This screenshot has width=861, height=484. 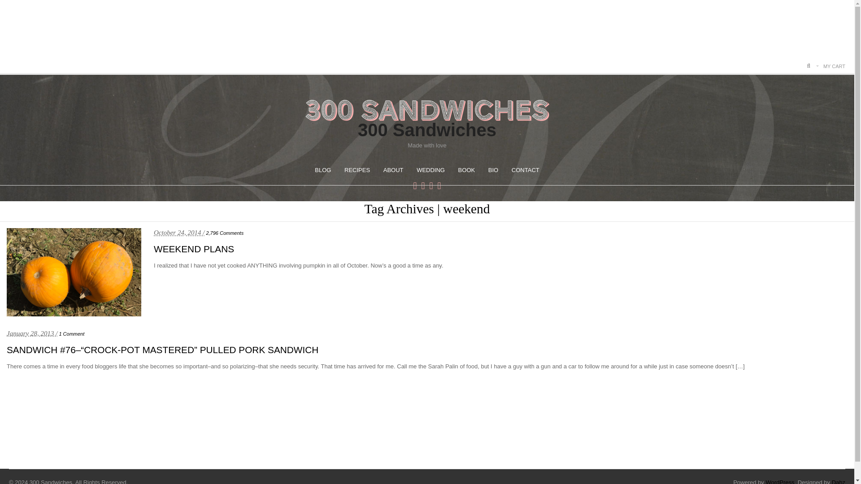 I want to click on 2,796 Comments, so click(x=224, y=233).